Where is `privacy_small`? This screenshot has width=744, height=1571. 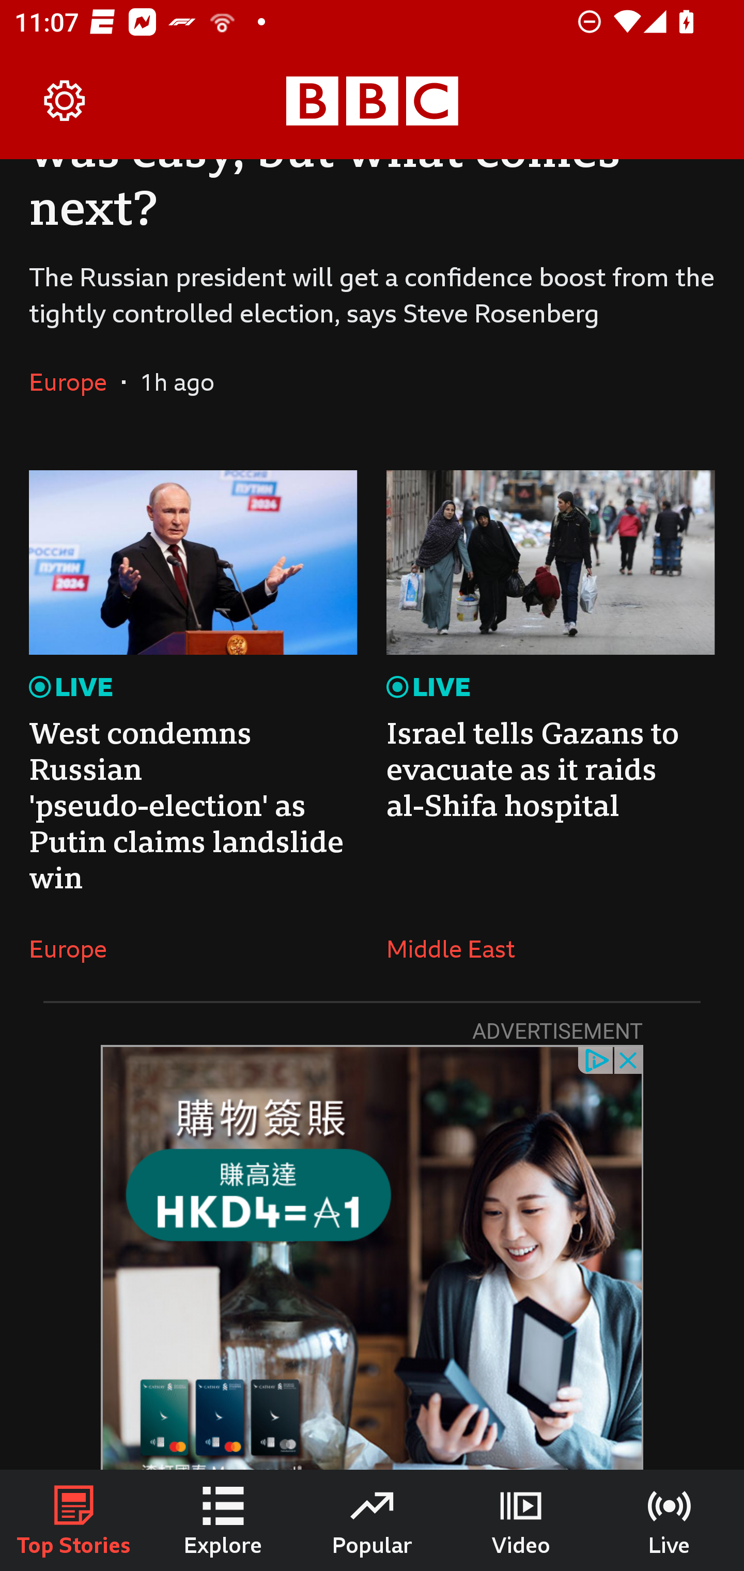 privacy_small is located at coordinates (596, 1059).